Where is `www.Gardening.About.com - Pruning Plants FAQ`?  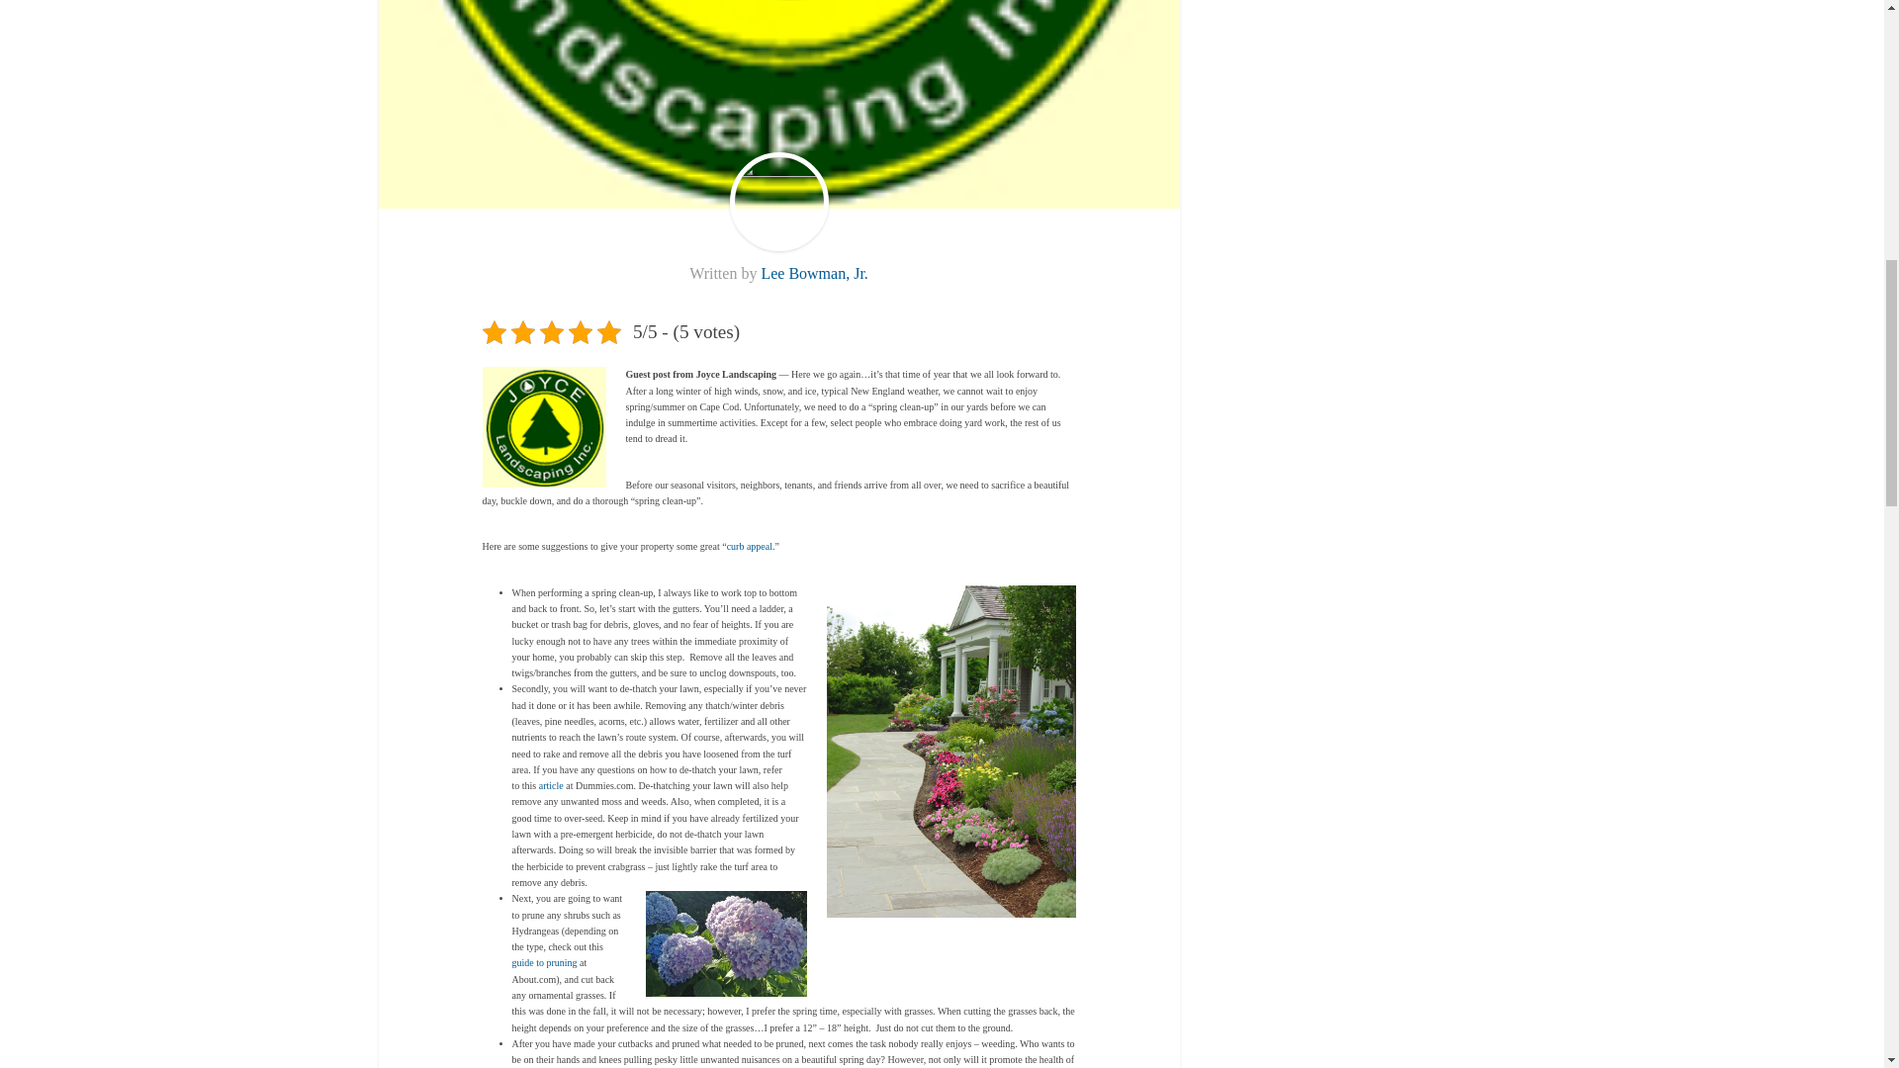 www.Gardening.About.com - Pruning Plants FAQ is located at coordinates (544, 961).